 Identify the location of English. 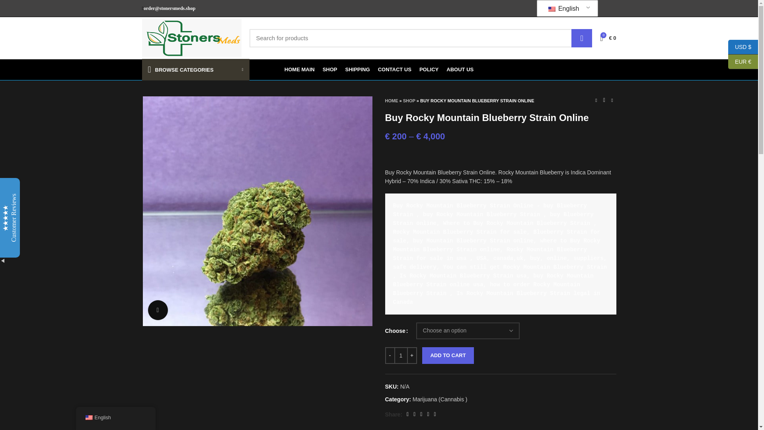
(565, 8).